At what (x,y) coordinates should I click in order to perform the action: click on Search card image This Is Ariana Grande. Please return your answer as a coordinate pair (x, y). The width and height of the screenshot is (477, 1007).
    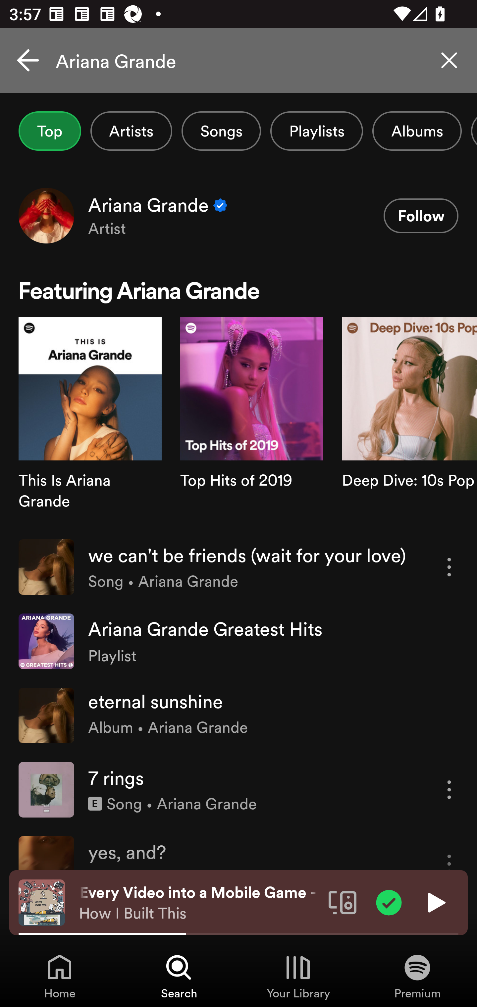
    Looking at the image, I should click on (90, 423).